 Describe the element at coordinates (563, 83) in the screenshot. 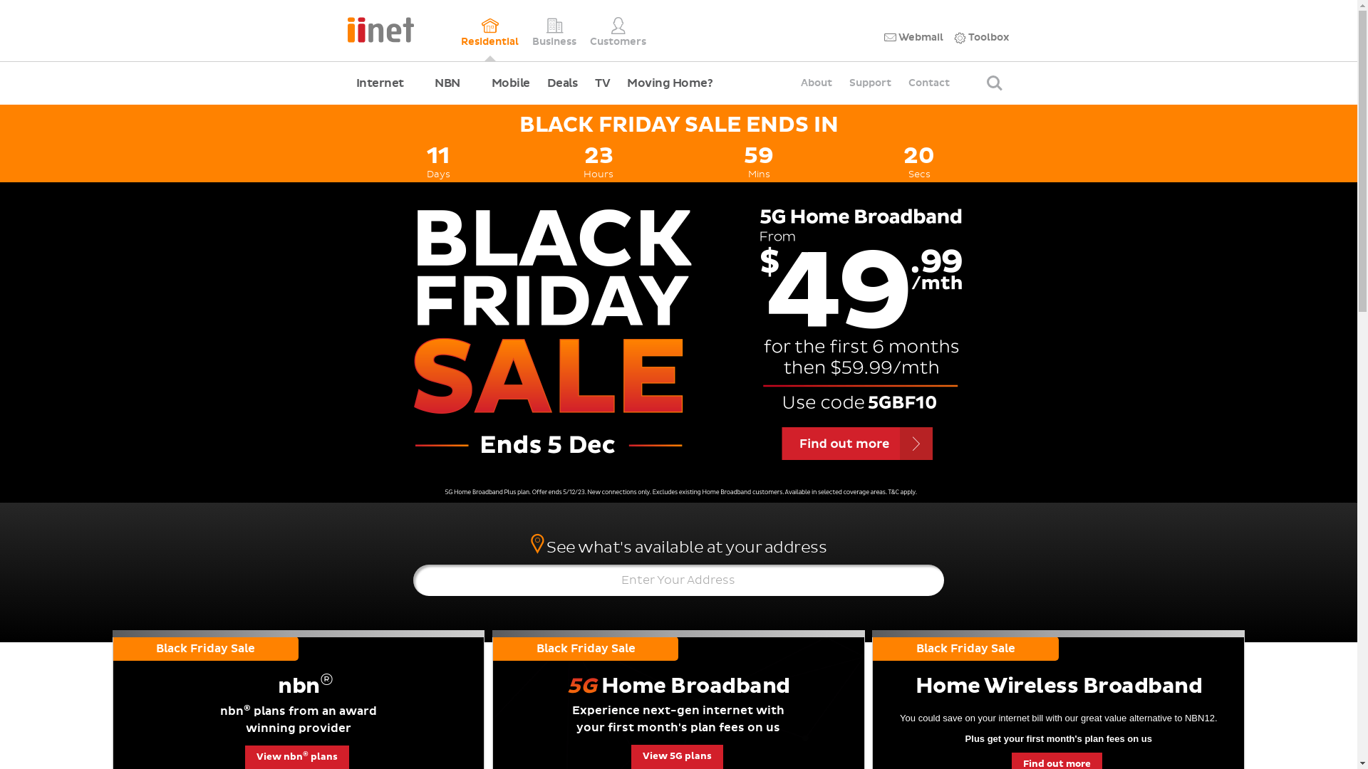

I see `Deals` at that location.